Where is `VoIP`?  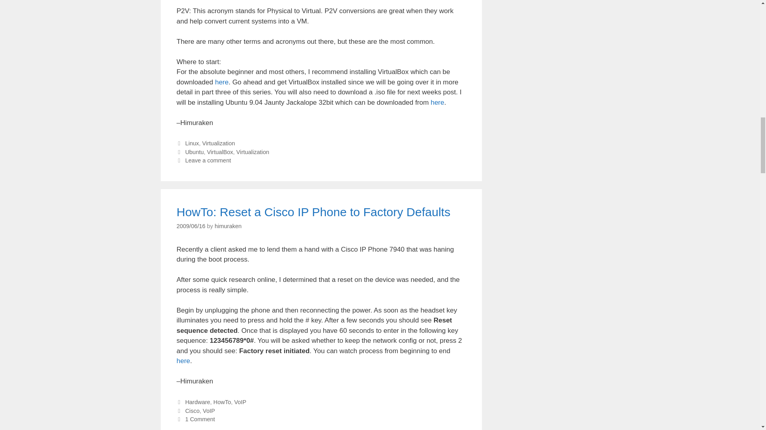
VoIP is located at coordinates (240, 402).